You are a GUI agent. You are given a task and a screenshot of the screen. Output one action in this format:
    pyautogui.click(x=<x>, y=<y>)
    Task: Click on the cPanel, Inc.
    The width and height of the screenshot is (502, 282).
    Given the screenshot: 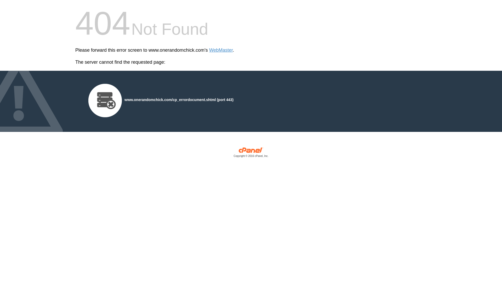 What is the action you would take?
    pyautogui.click(x=251, y=154)
    